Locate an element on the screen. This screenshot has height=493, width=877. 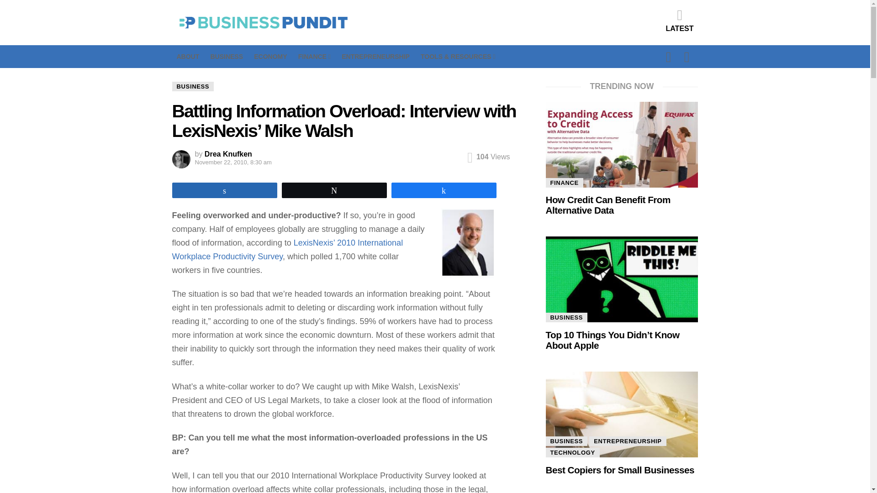
FINANCE is located at coordinates (314, 57).